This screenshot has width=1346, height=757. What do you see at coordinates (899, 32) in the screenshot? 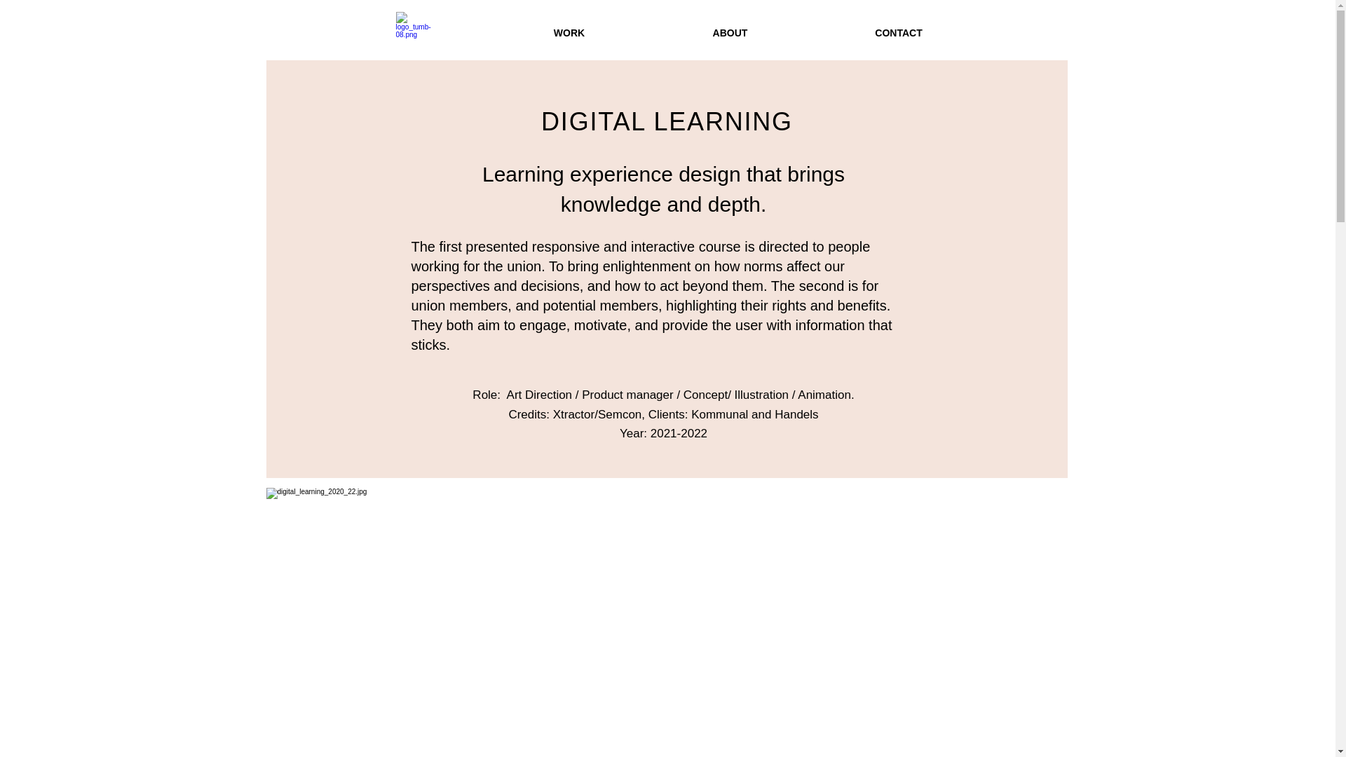
I see `CONTACT` at bounding box center [899, 32].